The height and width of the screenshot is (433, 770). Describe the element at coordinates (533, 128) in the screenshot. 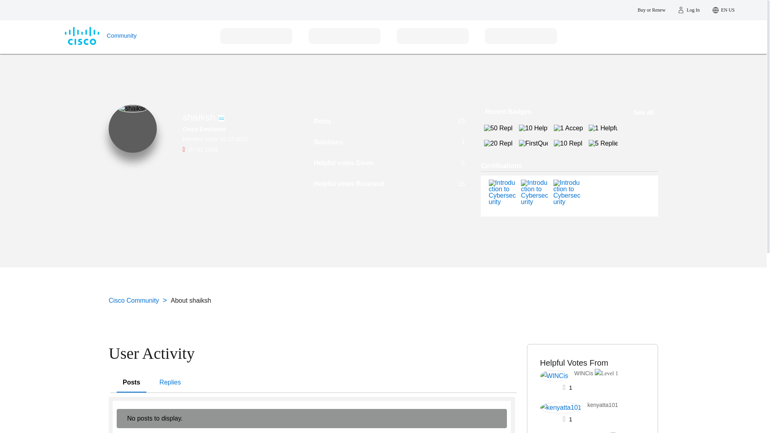

I see `10 Helpful Vote` at that location.